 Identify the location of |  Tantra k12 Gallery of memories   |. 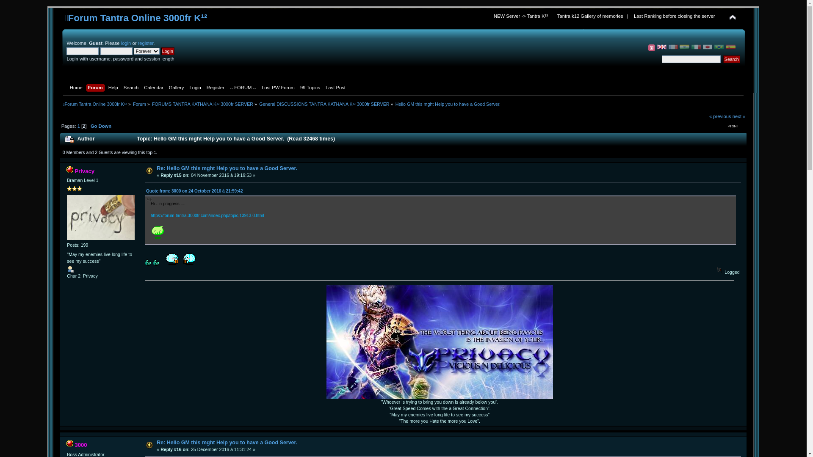
(592, 17).